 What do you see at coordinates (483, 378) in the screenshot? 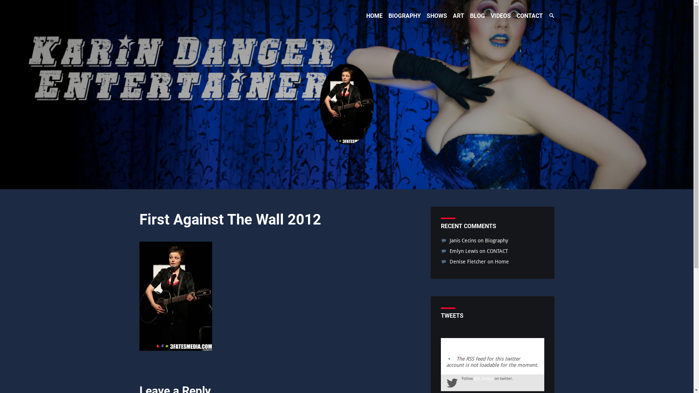
I see `@K_Danga` at bounding box center [483, 378].